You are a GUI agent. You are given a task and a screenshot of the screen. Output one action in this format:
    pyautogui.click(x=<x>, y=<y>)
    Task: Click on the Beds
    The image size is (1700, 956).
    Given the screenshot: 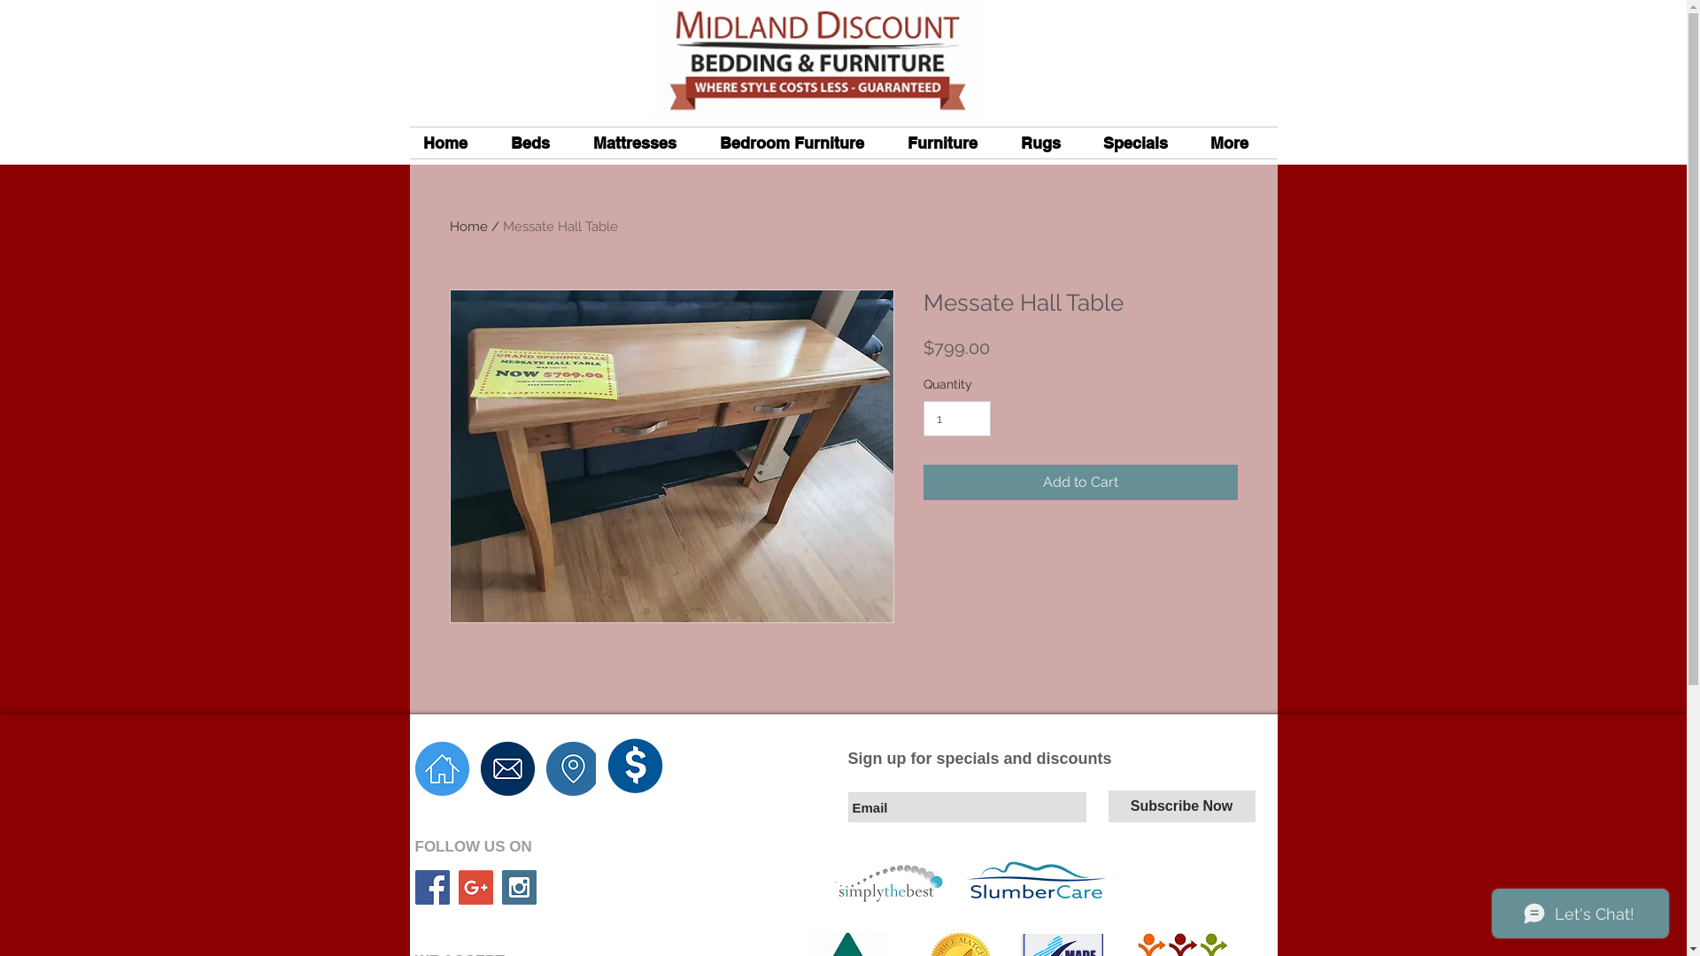 What is the action you would take?
    pyautogui.click(x=538, y=143)
    